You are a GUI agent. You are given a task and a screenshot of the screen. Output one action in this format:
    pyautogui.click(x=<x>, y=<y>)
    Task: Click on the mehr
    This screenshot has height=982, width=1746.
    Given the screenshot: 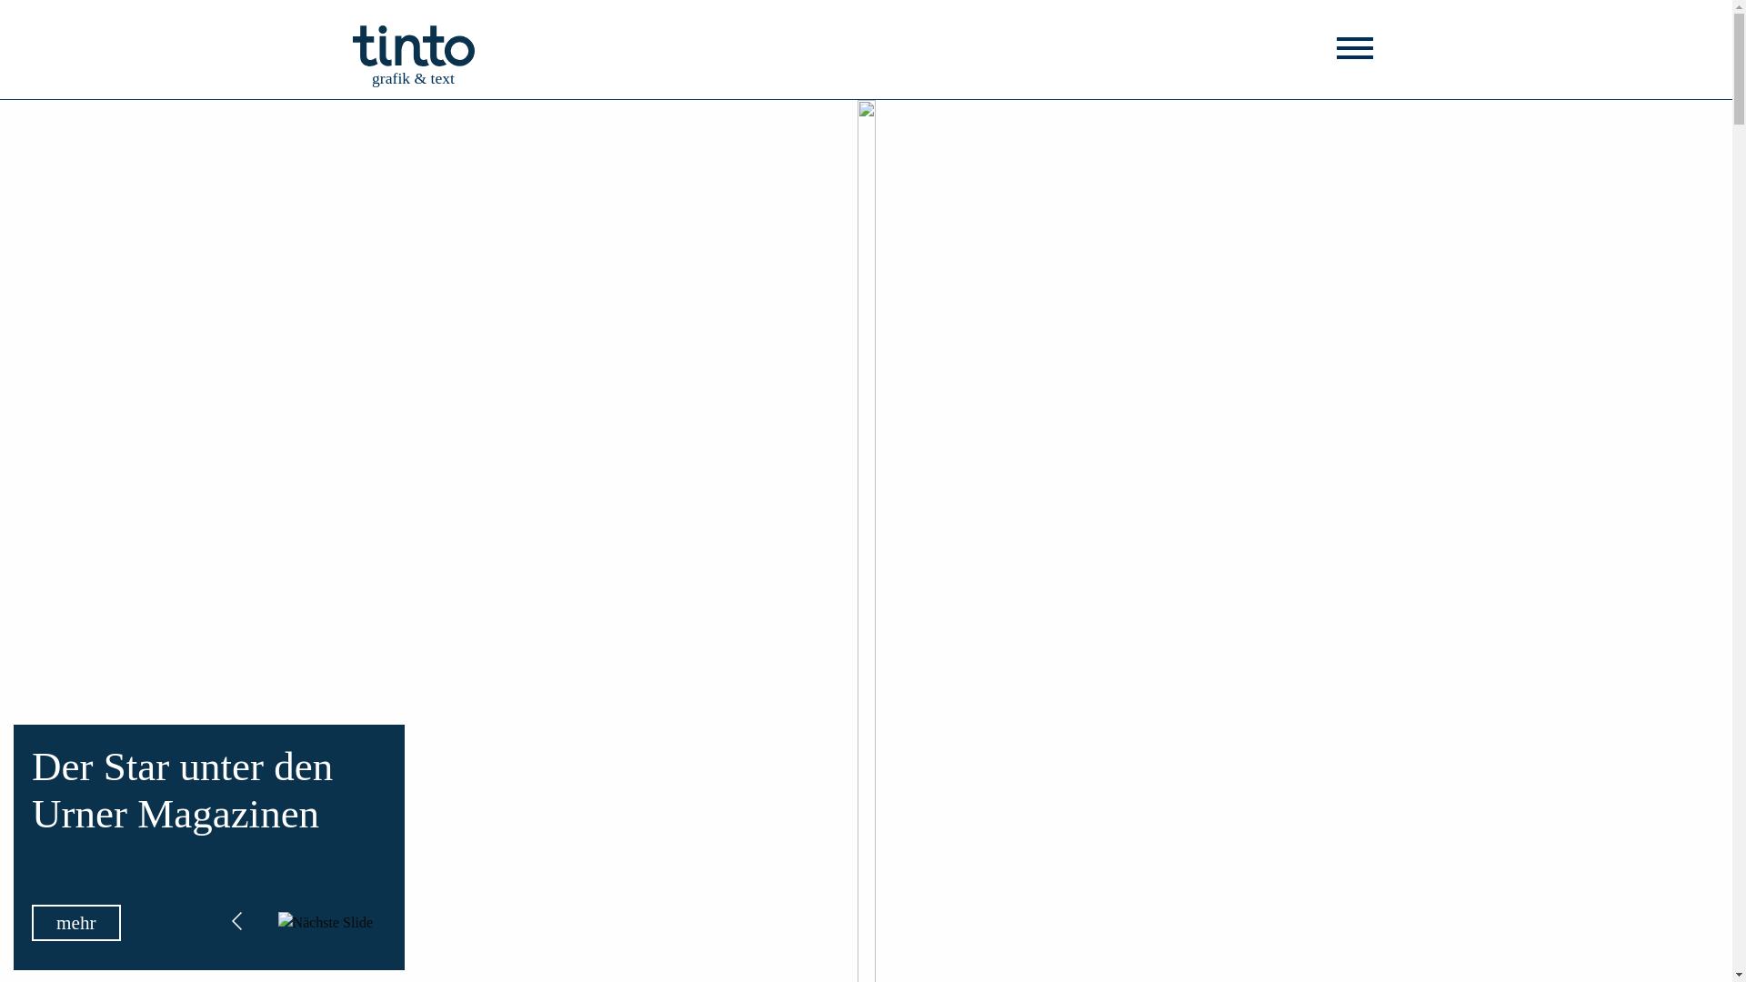 What is the action you would take?
    pyautogui.click(x=76, y=923)
    